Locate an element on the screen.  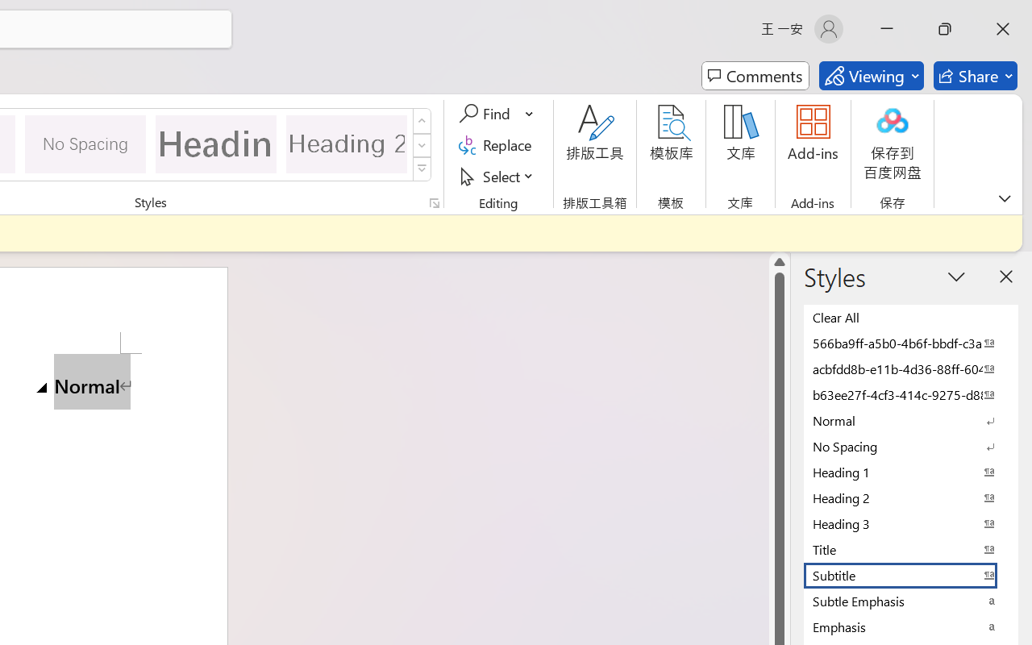
Clear All is located at coordinates (911, 317).